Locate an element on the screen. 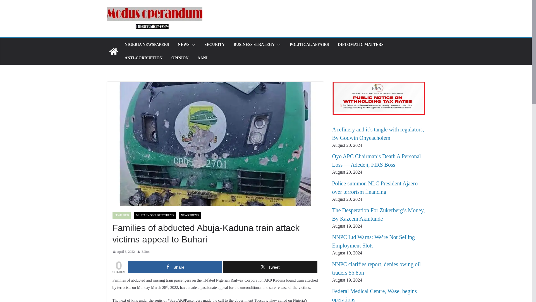  NEWS is located at coordinates (183, 44).